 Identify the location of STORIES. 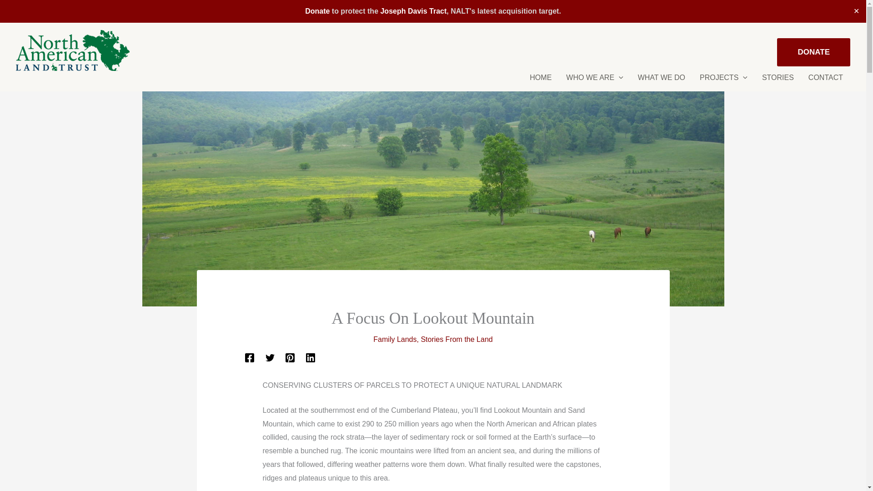
(778, 81).